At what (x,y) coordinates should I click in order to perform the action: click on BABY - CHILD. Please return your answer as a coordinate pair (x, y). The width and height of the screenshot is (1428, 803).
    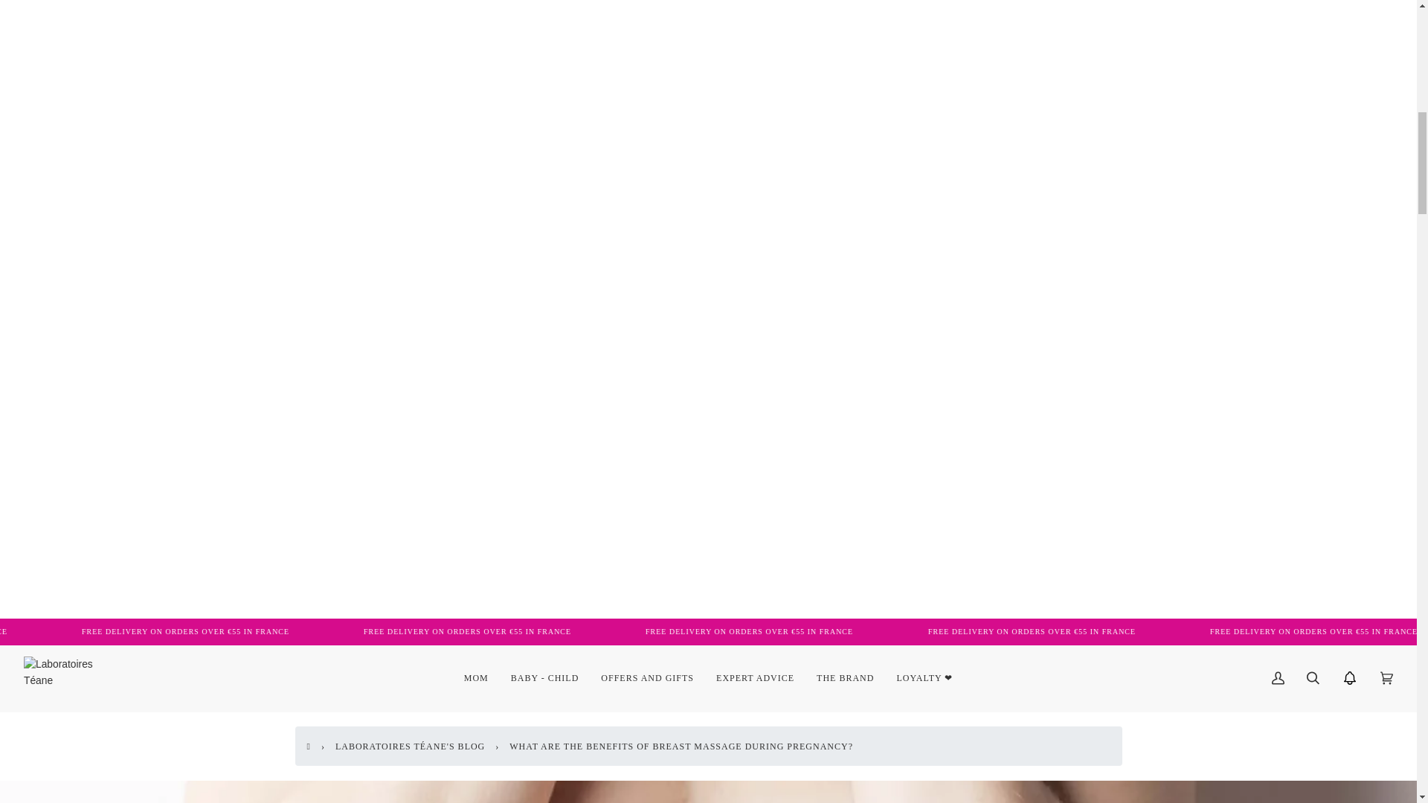
    Looking at the image, I should click on (545, 678).